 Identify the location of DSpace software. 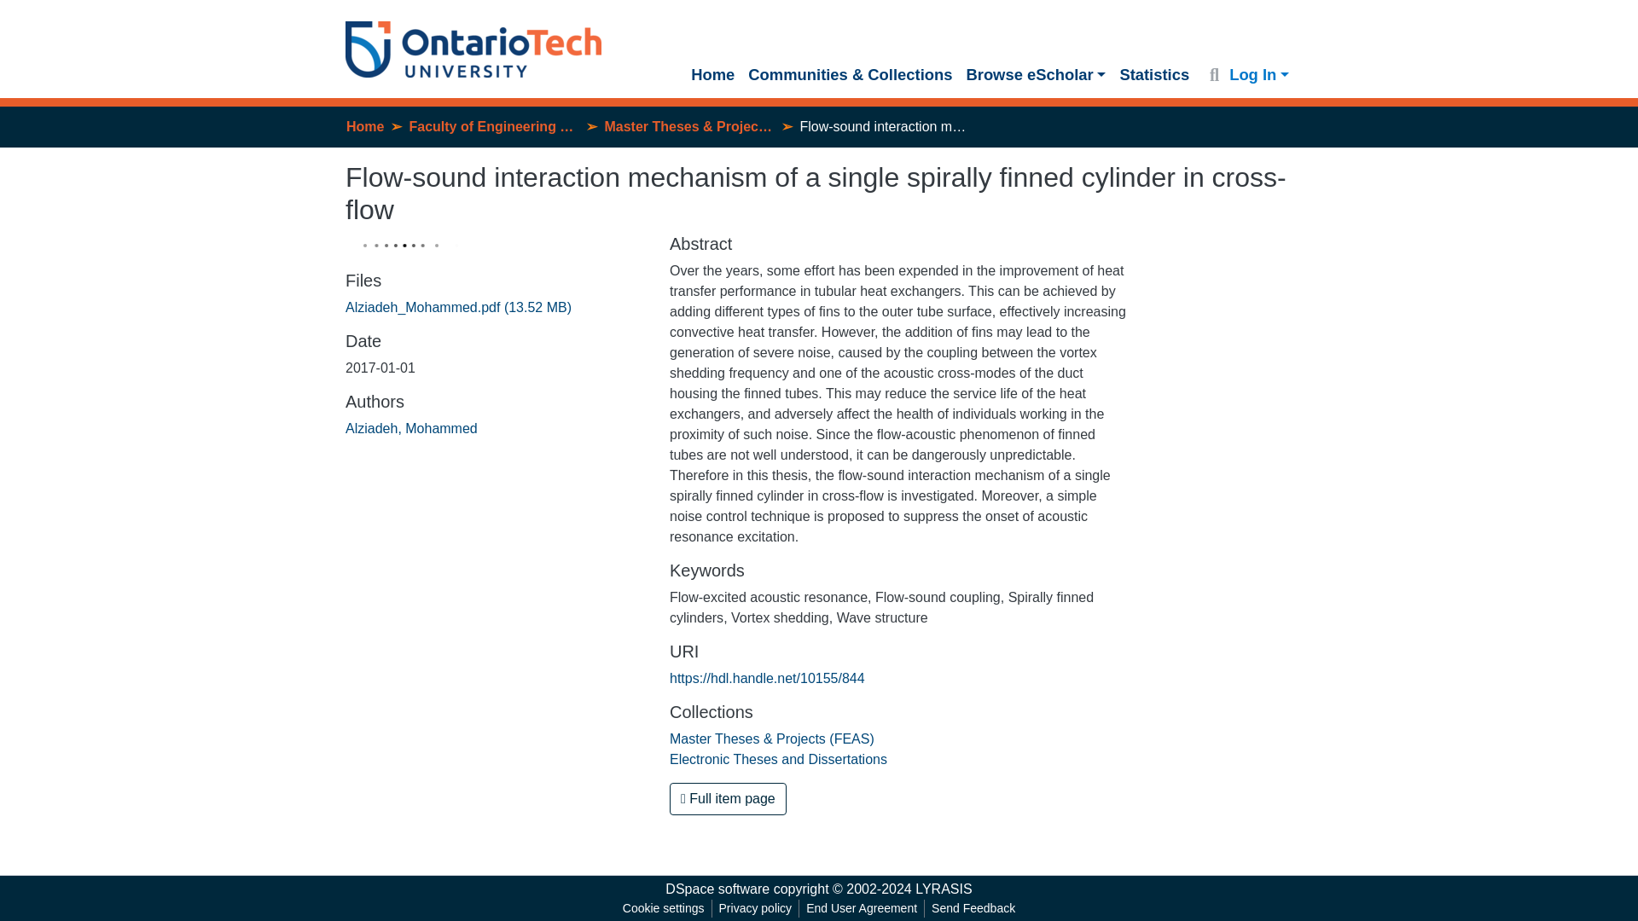
(717, 889).